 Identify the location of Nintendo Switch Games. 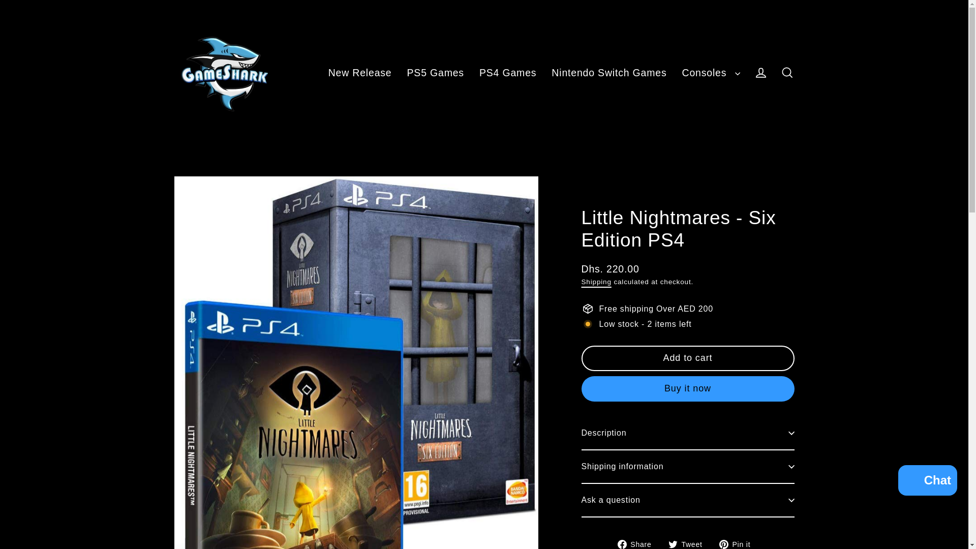
(609, 72).